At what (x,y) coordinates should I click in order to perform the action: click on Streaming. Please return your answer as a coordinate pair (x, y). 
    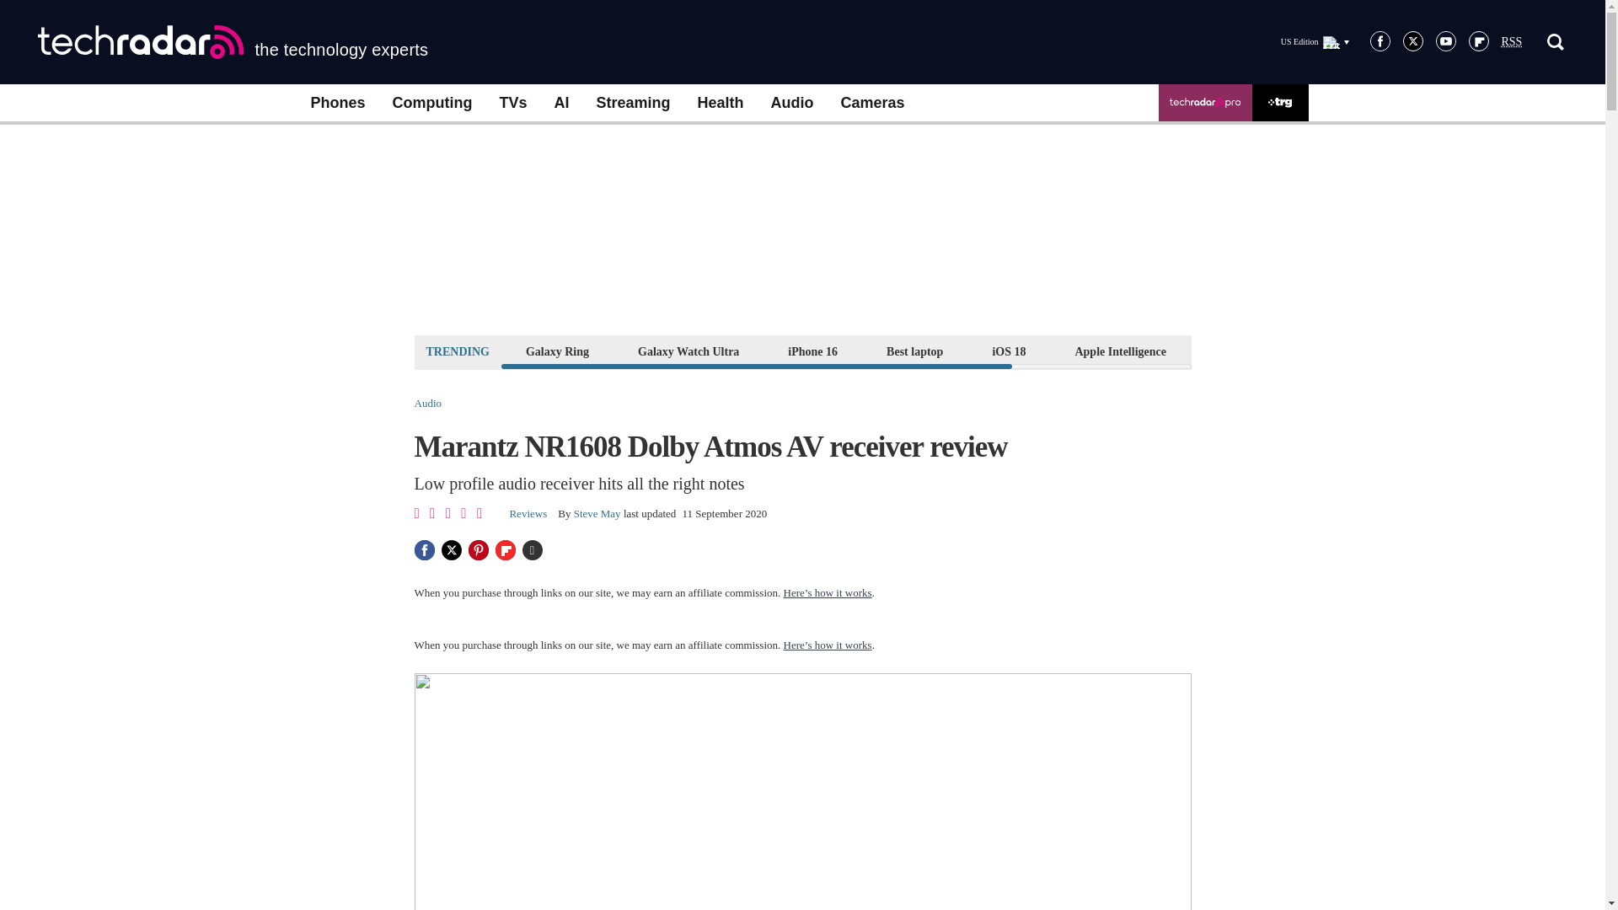
    Looking at the image, I should click on (634, 103).